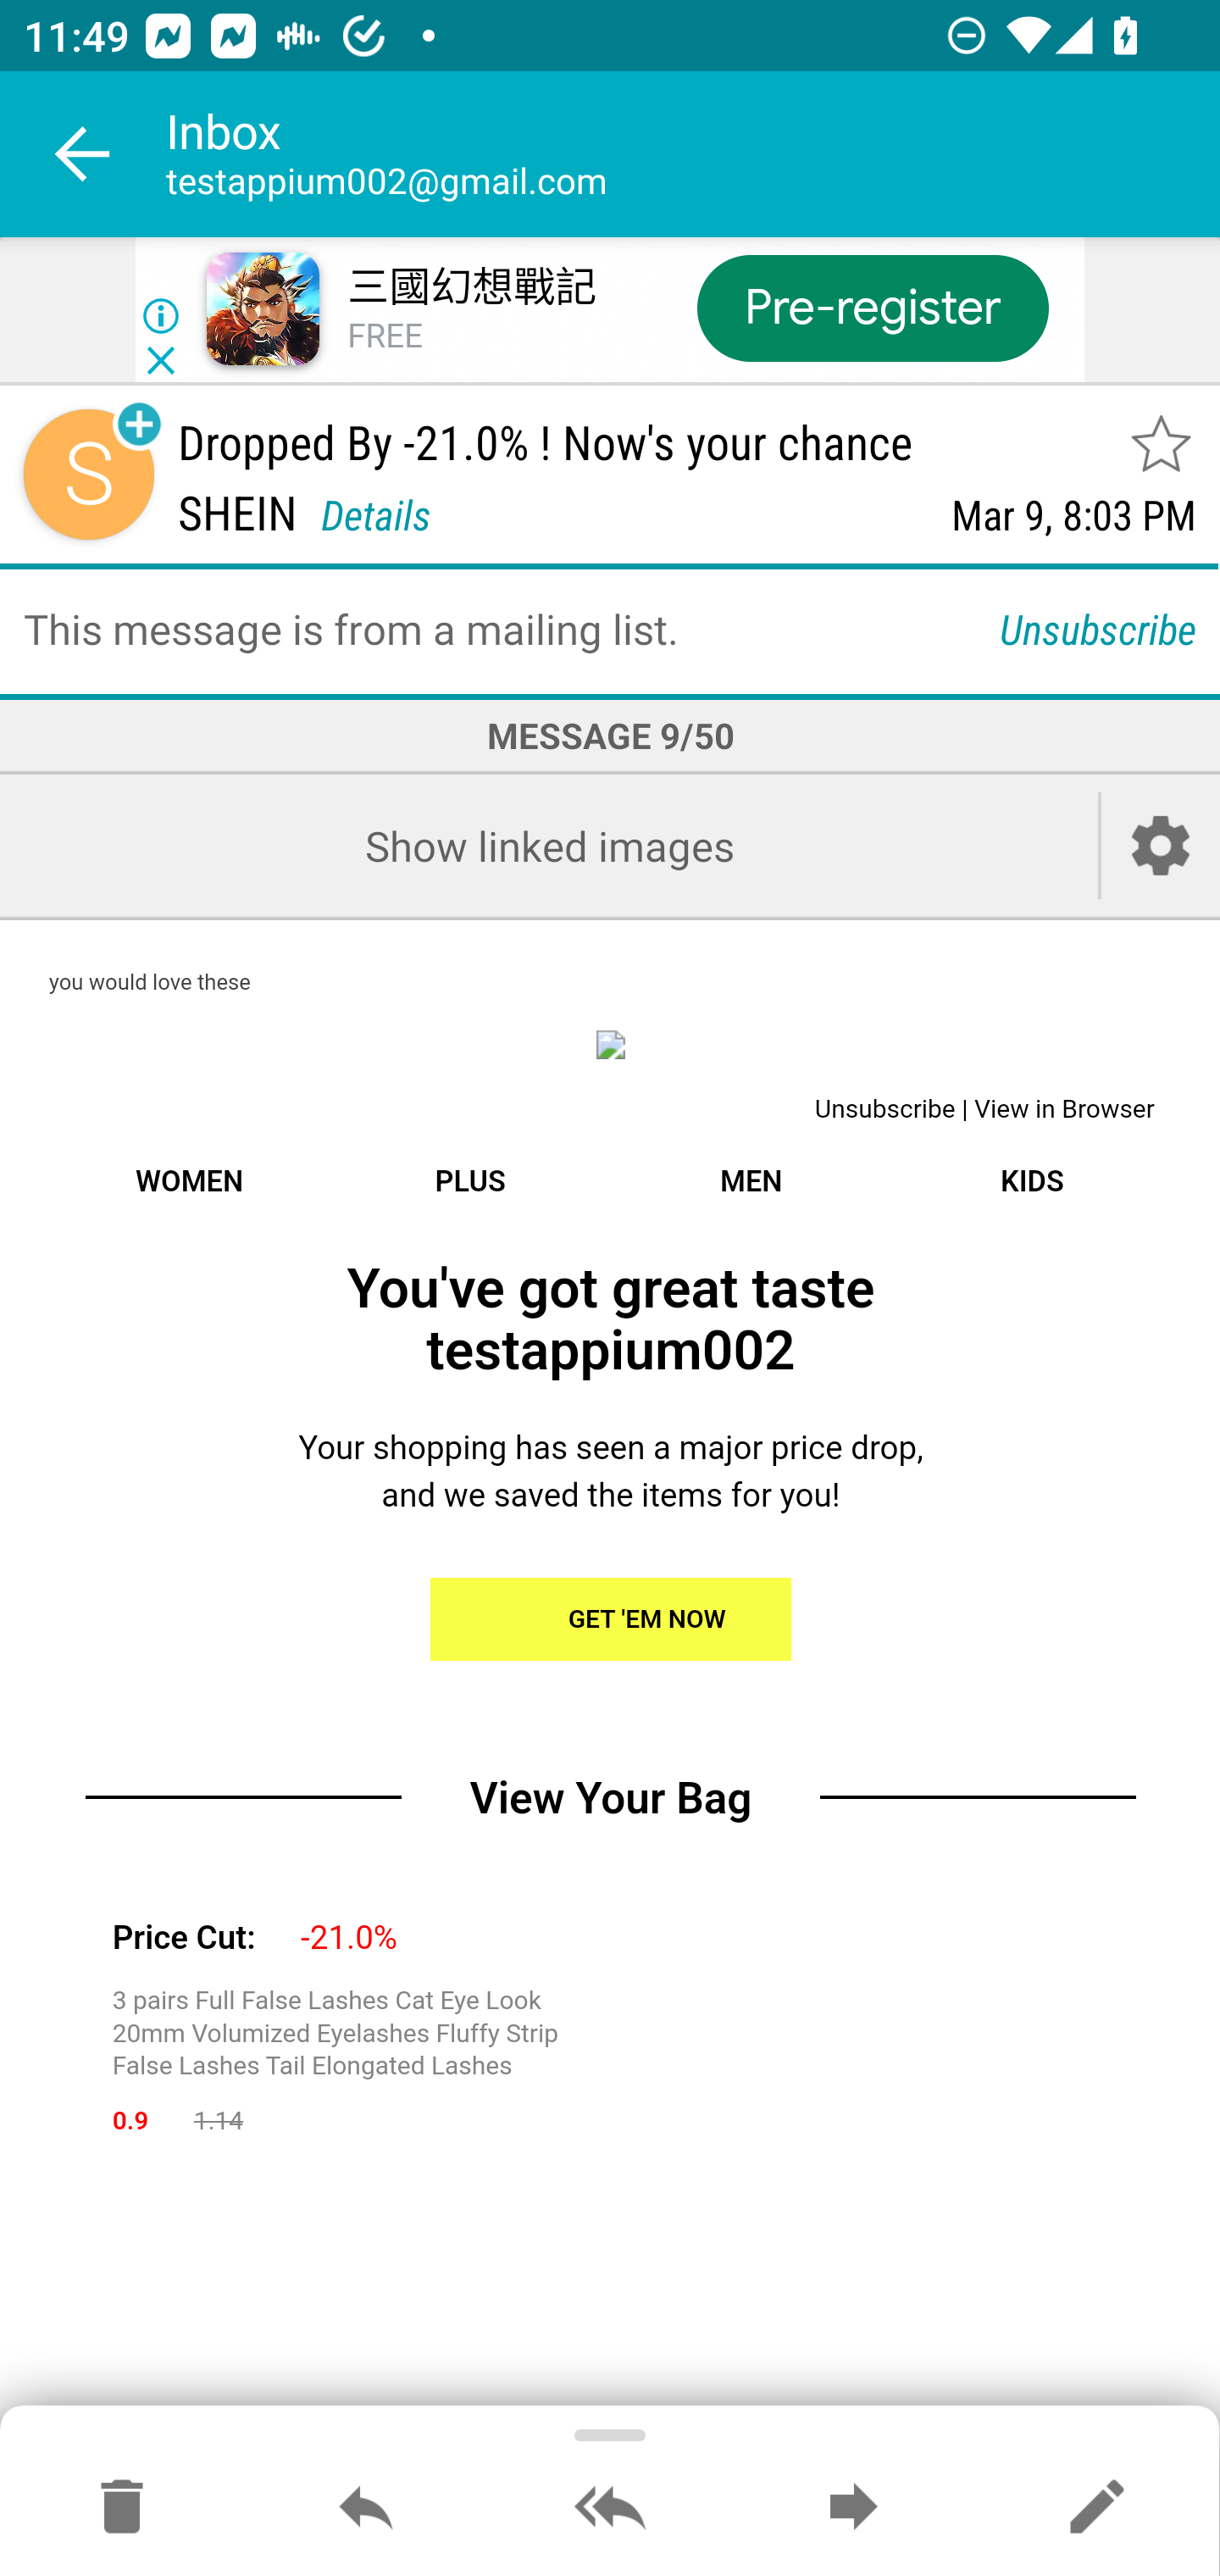 The height and width of the screenshot is (2576, 1220). I want to click on 1.14, so click(219, 2121).